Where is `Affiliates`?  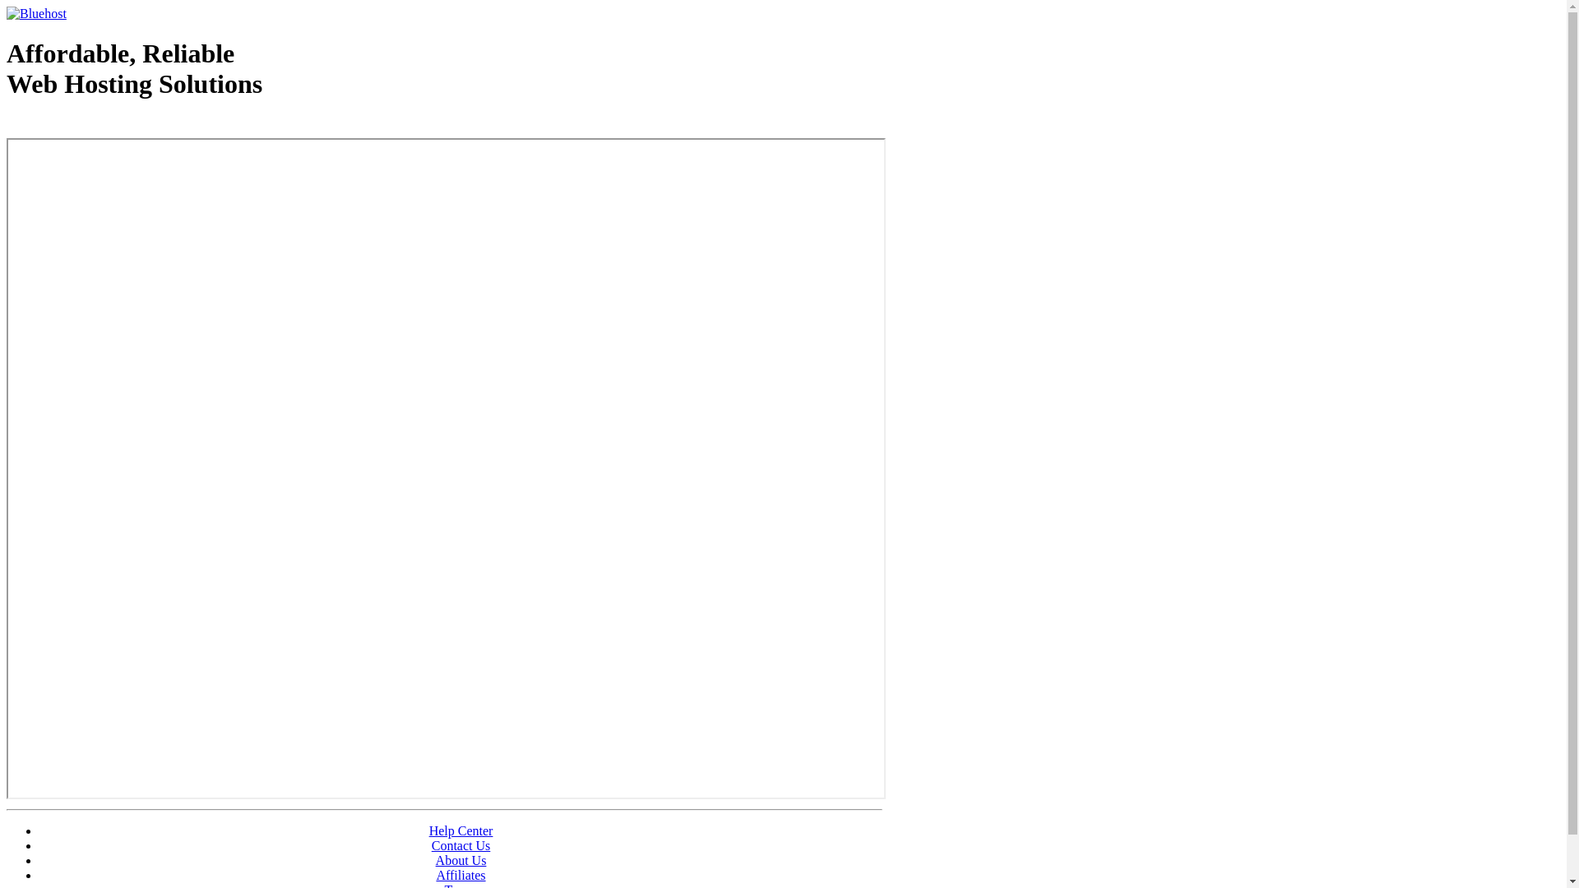 Affiliates is located at coordinates (461, 875).